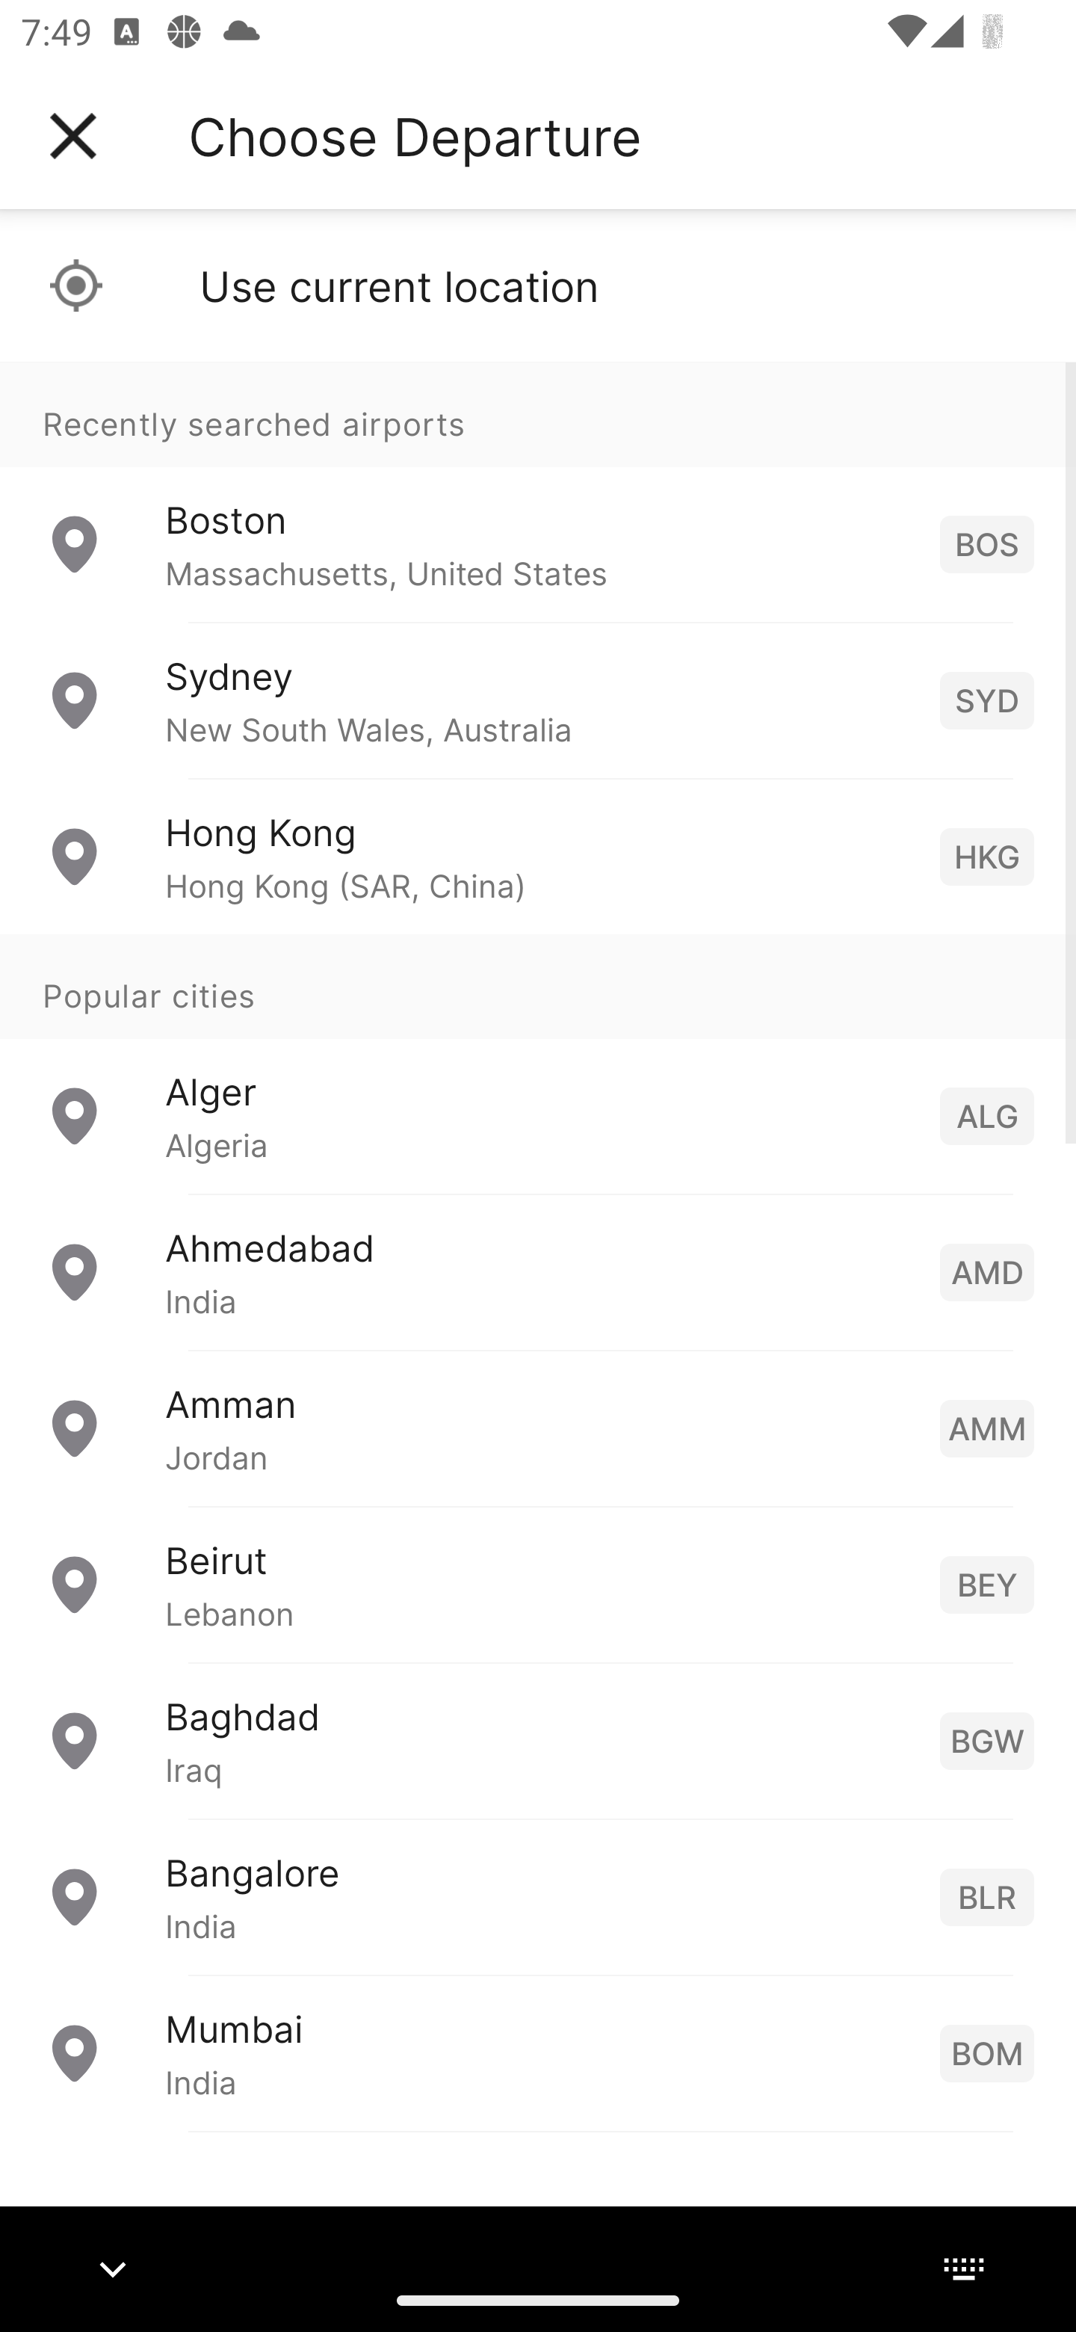 The image size is (1076, 2332). I want to click on Use current location, so click(538, 286).